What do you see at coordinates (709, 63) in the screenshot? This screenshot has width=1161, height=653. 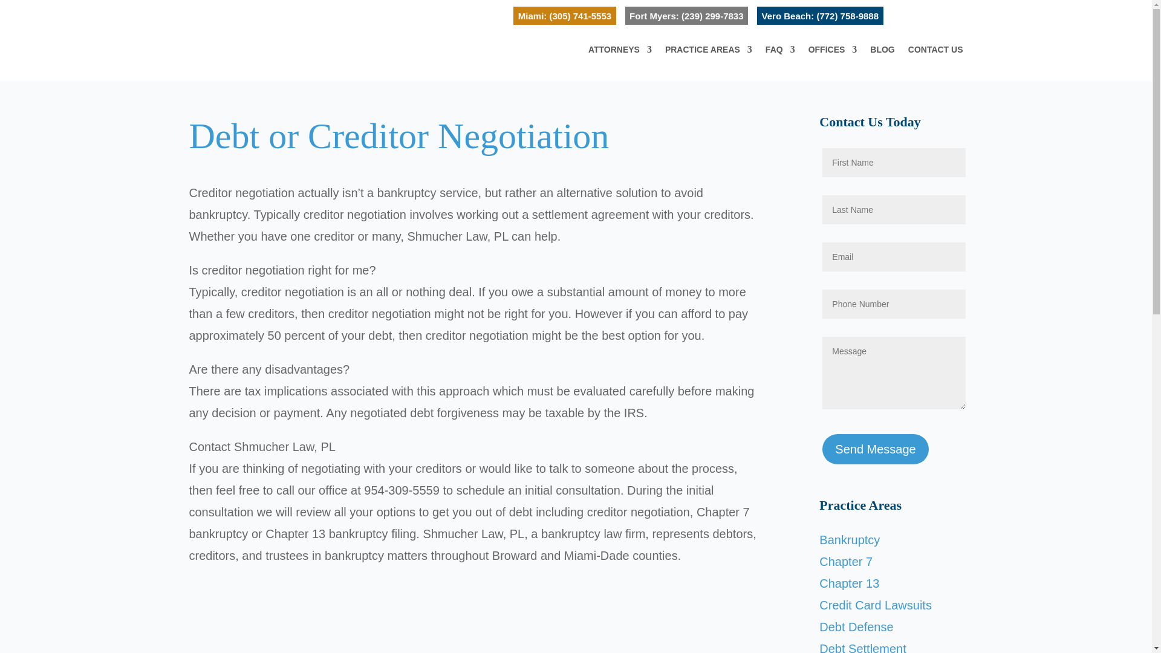 I see `PRACTICE AREAS` at bounding box center [709, 63].